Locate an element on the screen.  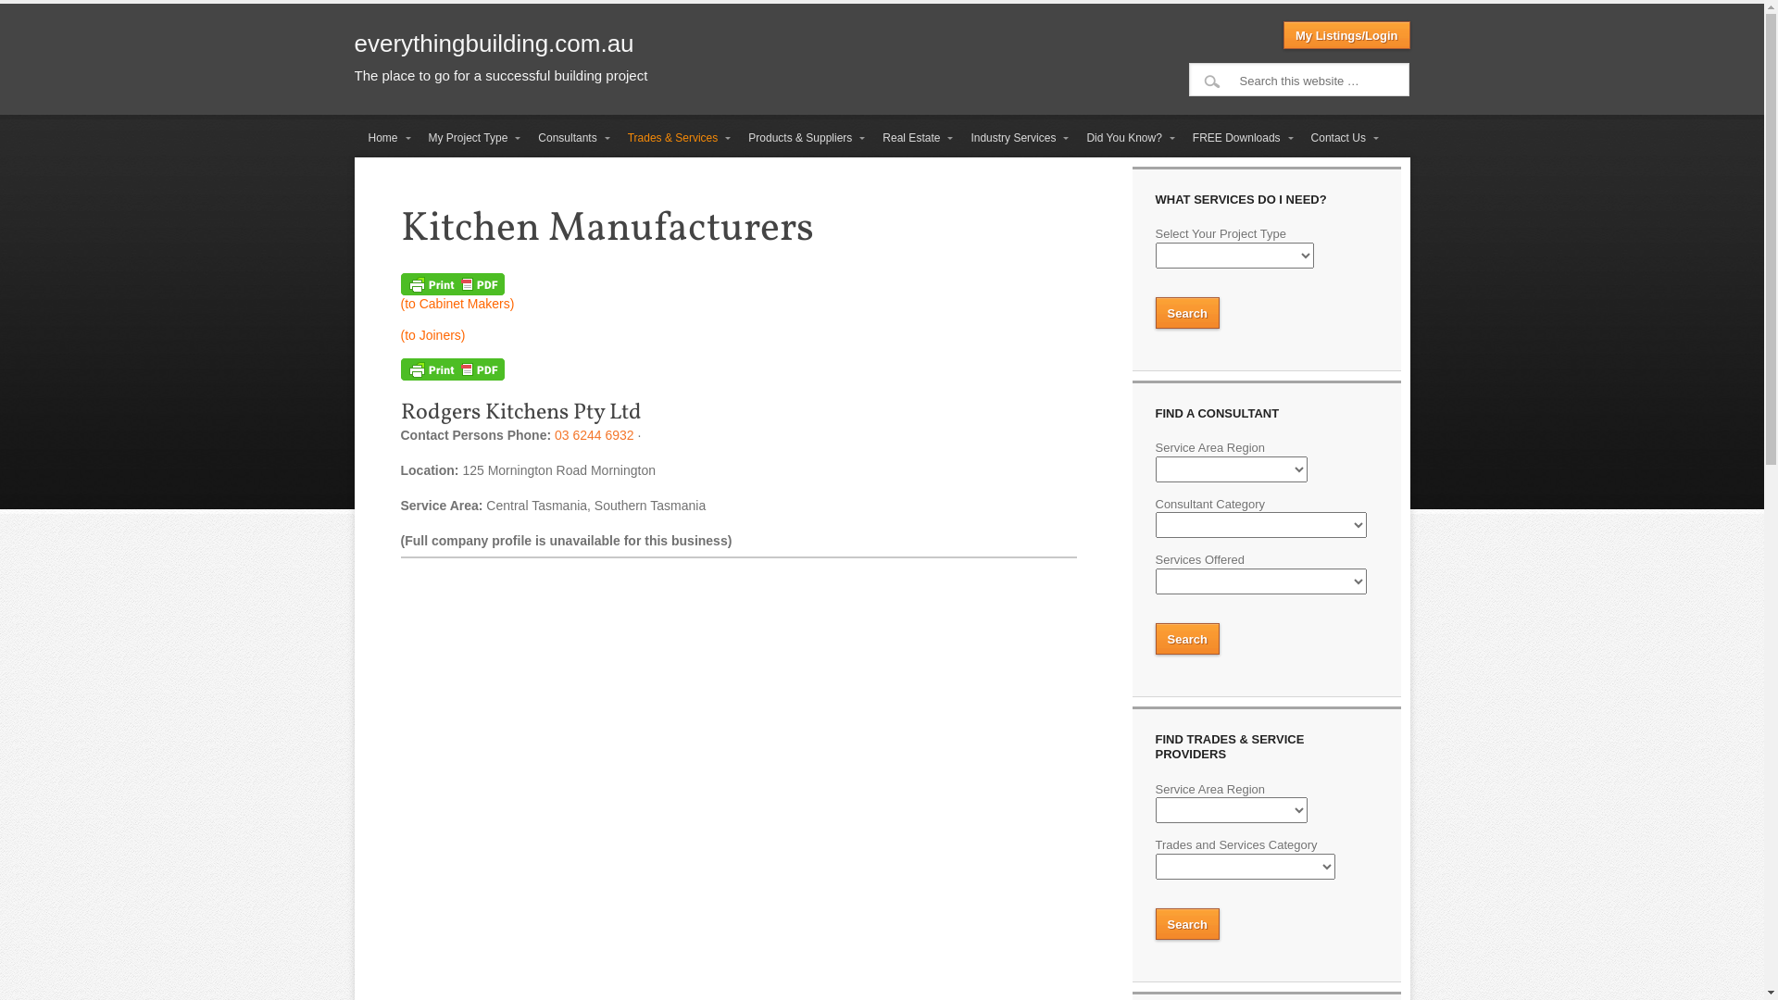
Home is located at coordinates (383, 139).